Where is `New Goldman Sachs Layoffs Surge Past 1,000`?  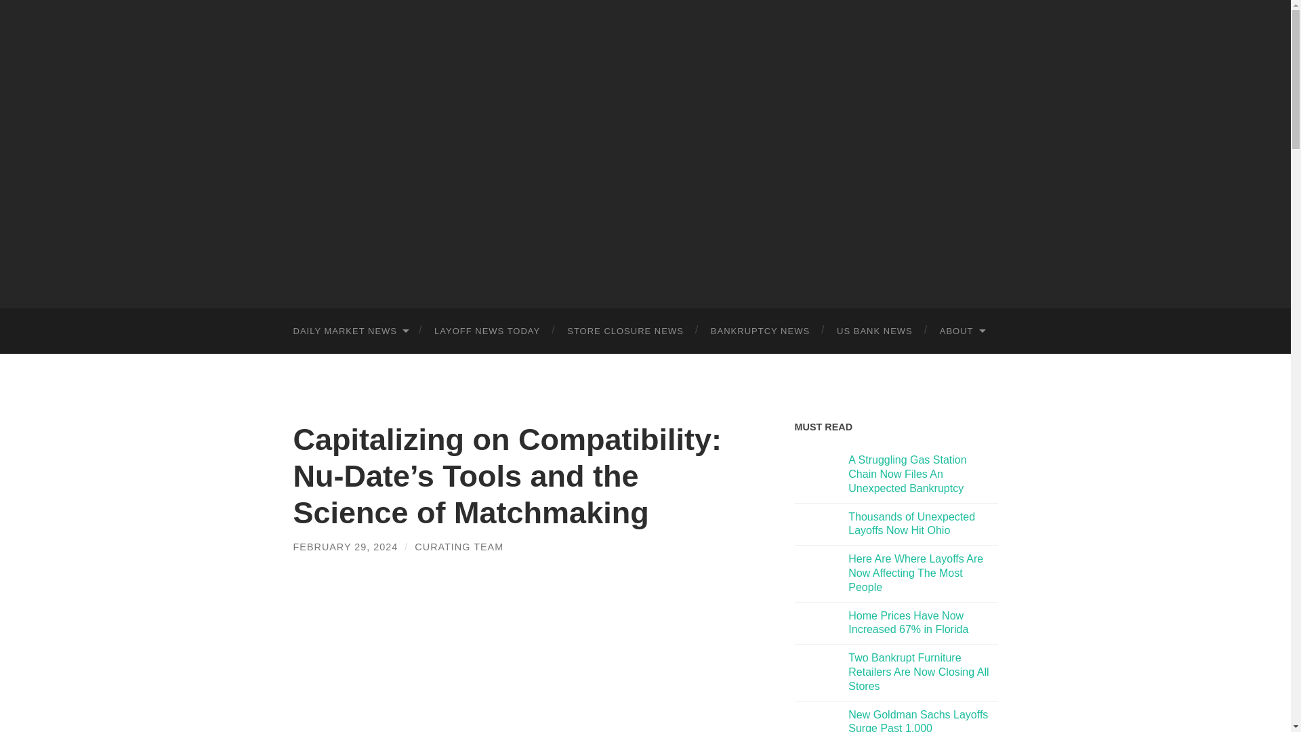 New Goldman Sachs Layoffs Surge Past 1,000 is located at coordinates (917, 720).